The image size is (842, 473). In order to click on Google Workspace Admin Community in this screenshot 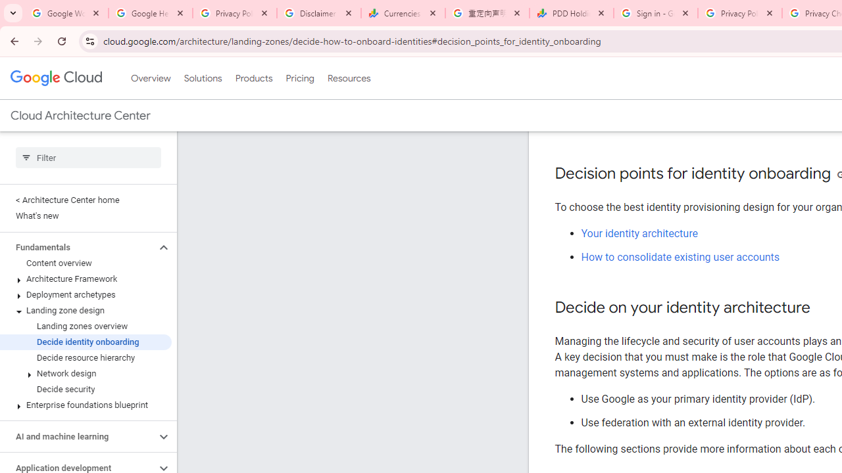, I will do `click(66, 13)`.